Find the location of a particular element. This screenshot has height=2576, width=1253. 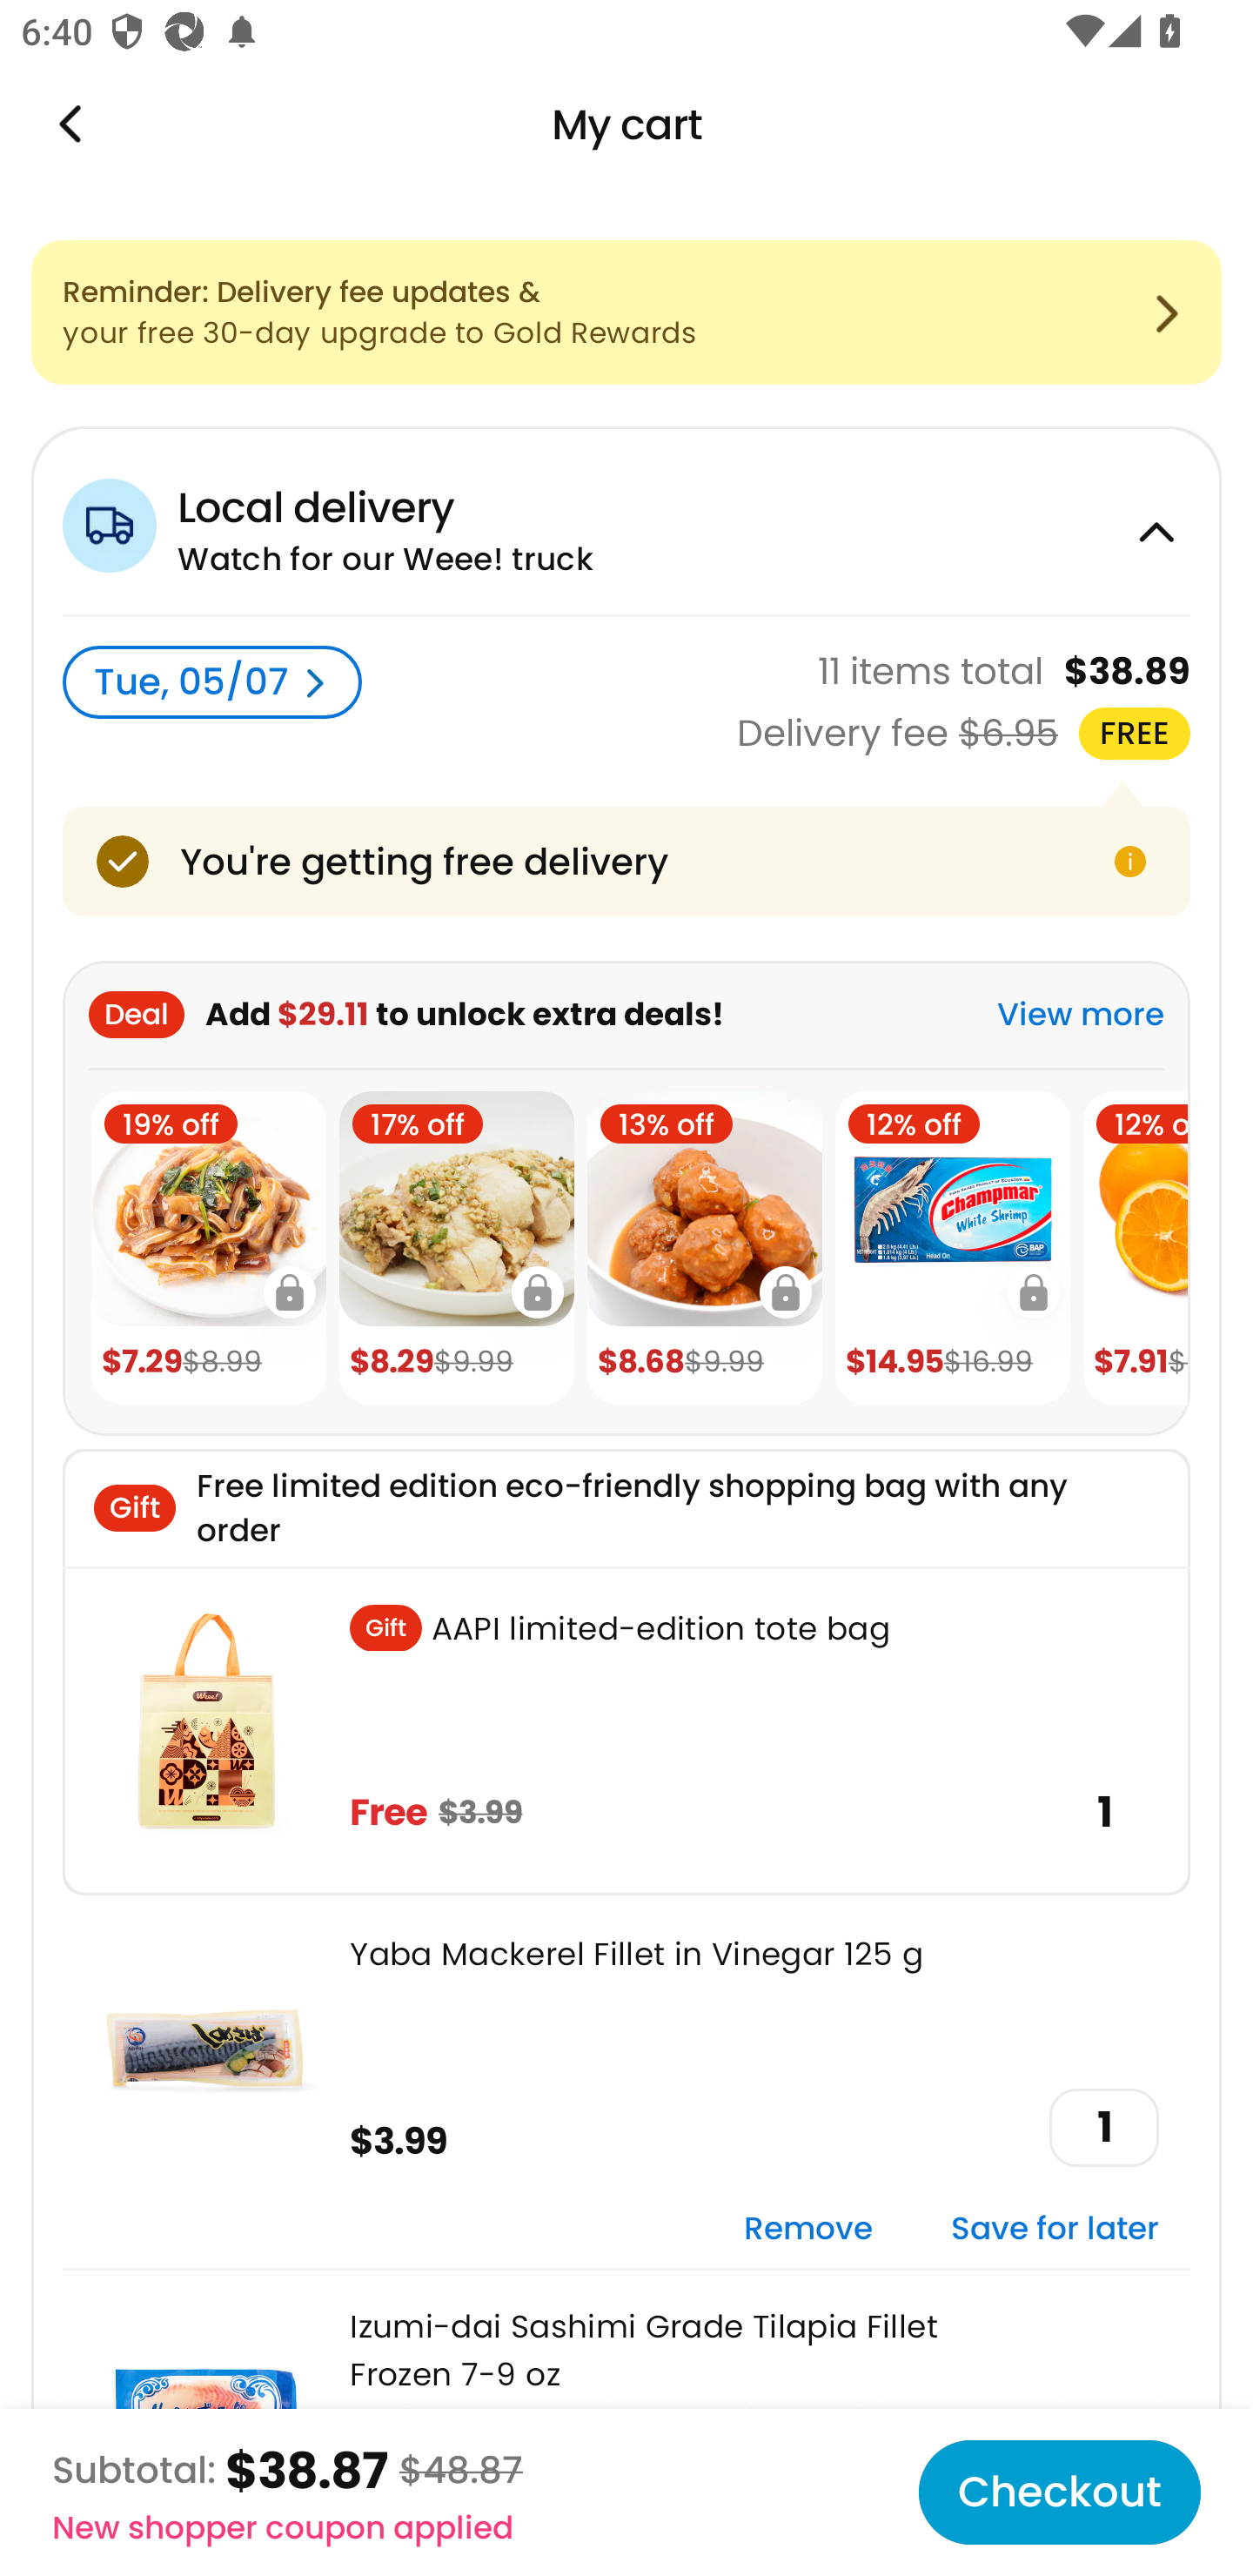

1 is located at coordinates (1104, 2127).